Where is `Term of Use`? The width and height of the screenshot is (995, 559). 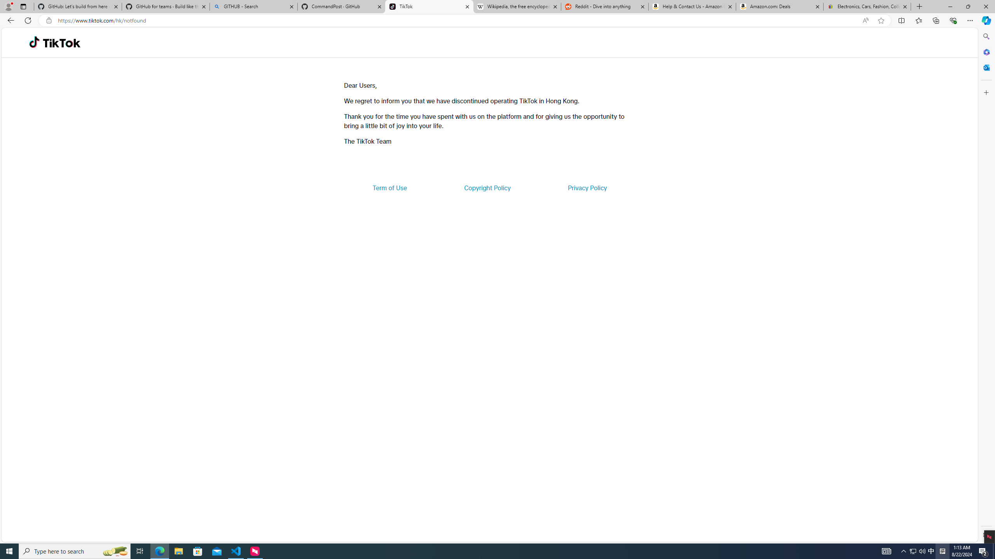 Term of Use is located at coordinates (389, 188).